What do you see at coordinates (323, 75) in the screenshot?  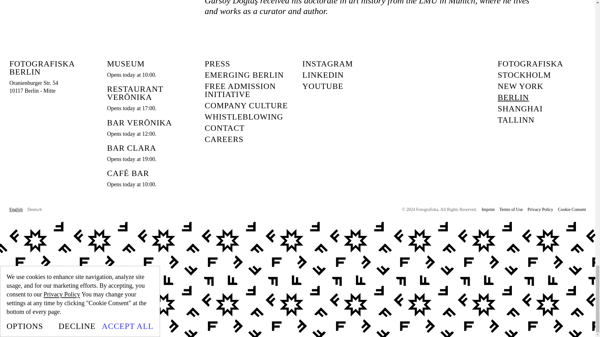 I see `LINKEDIN` at bounding box center [323, 75].